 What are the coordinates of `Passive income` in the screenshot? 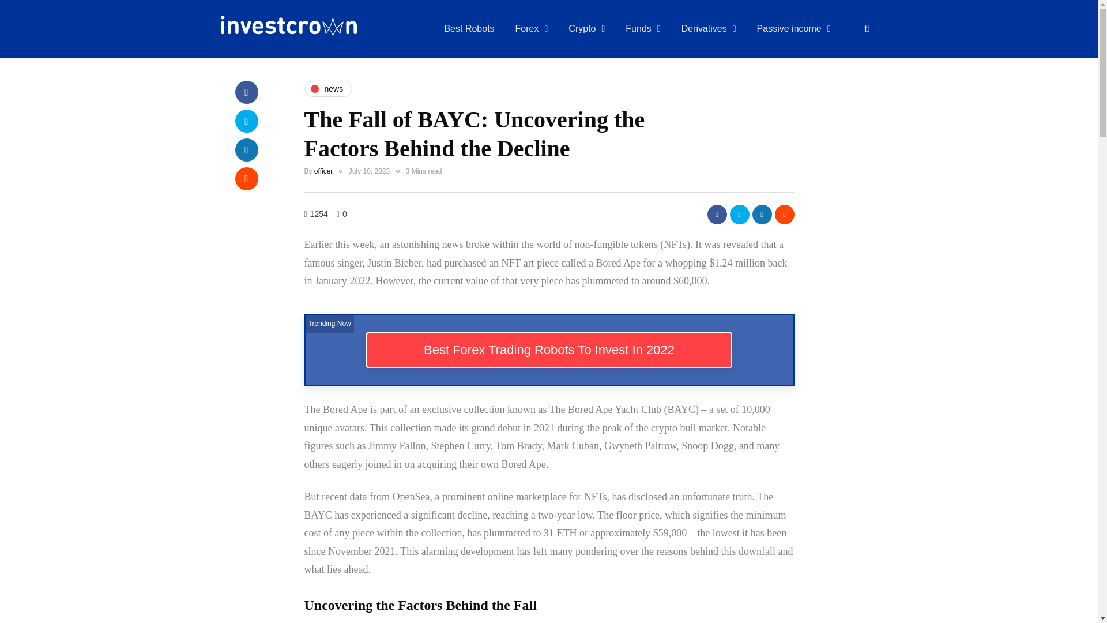 It's located at (793, 29).